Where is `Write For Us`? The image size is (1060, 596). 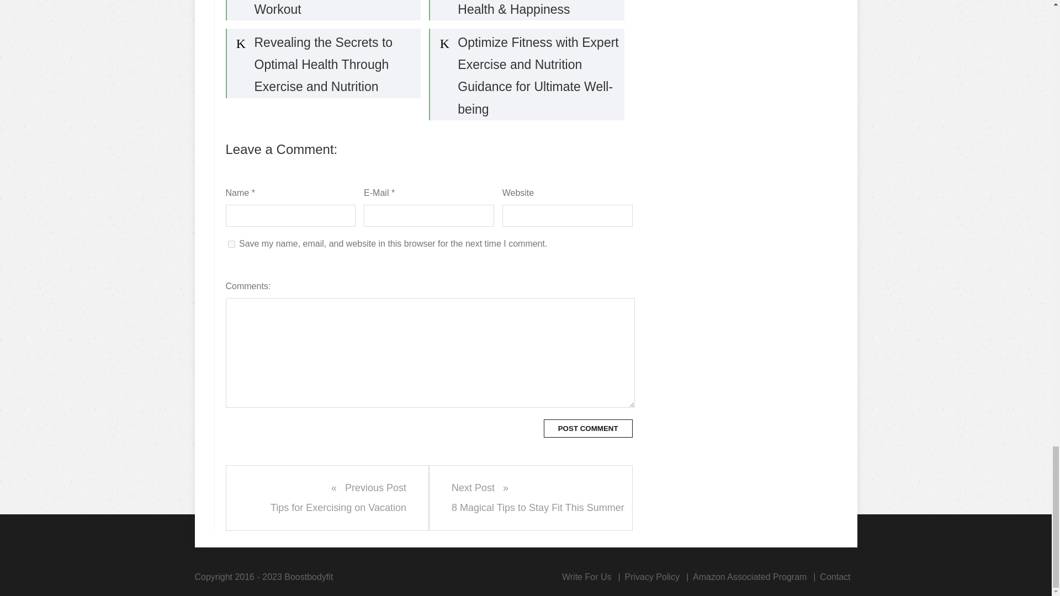 Write For Us is located at coordinates (588, 428).